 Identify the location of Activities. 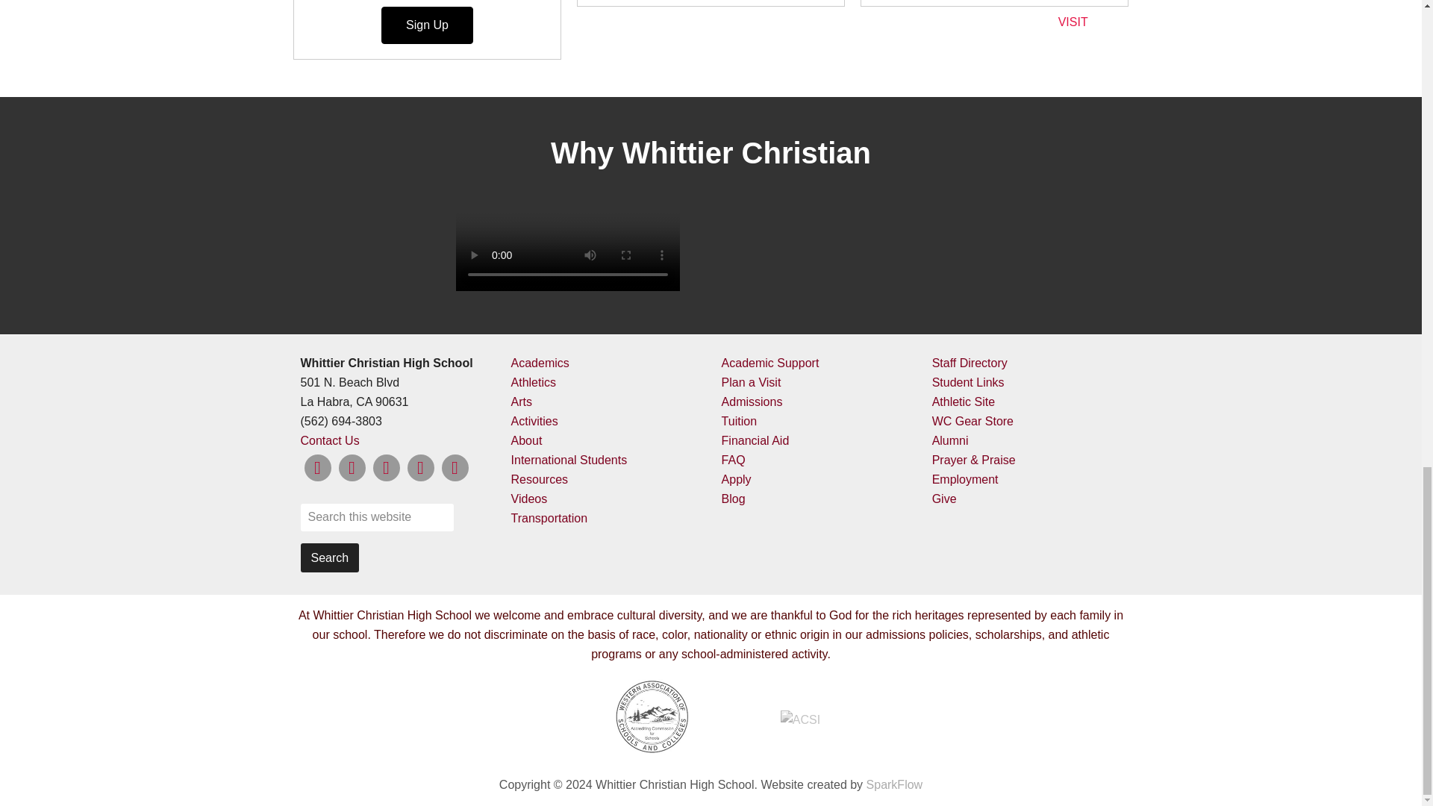
(534, 421).